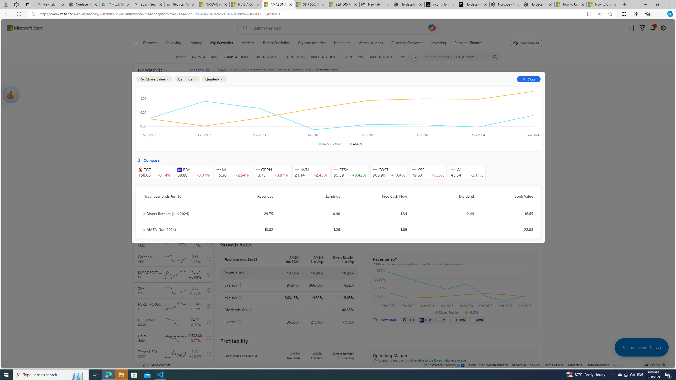 This screenshot has height=380, width=676. I want to click on Headlines, so click(342, 43).